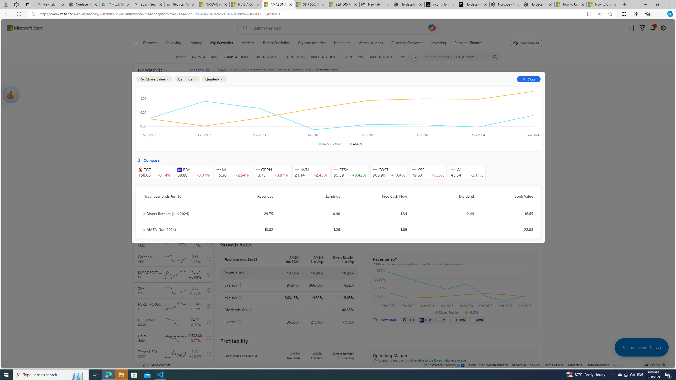 This screenshot has height=380, width=676. I want to click on Headlines, so click(342, 43).